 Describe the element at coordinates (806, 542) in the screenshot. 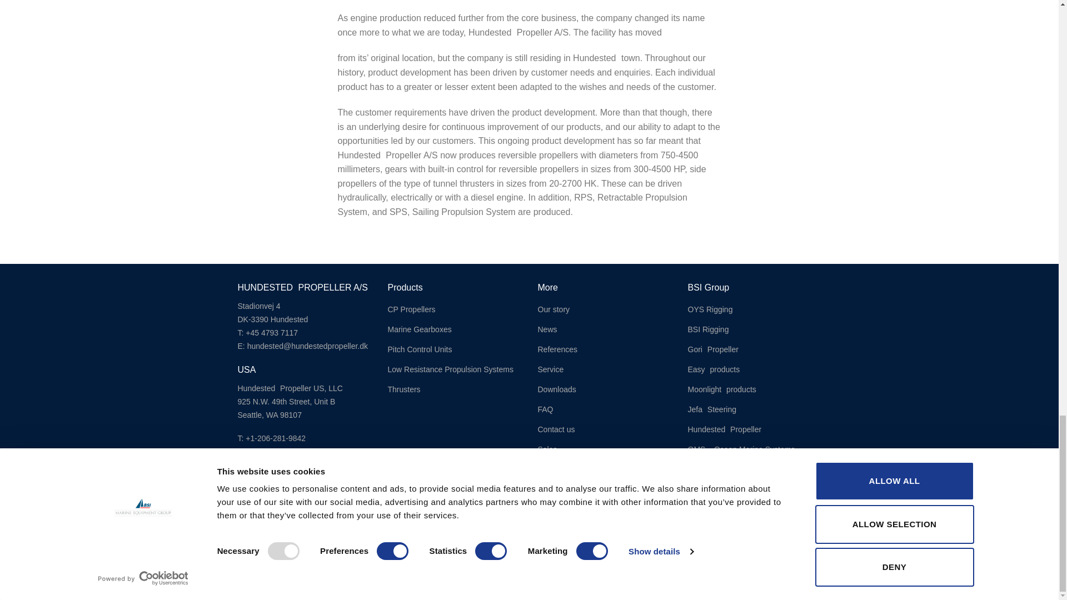

I see `Follow on YouTube` at that location.